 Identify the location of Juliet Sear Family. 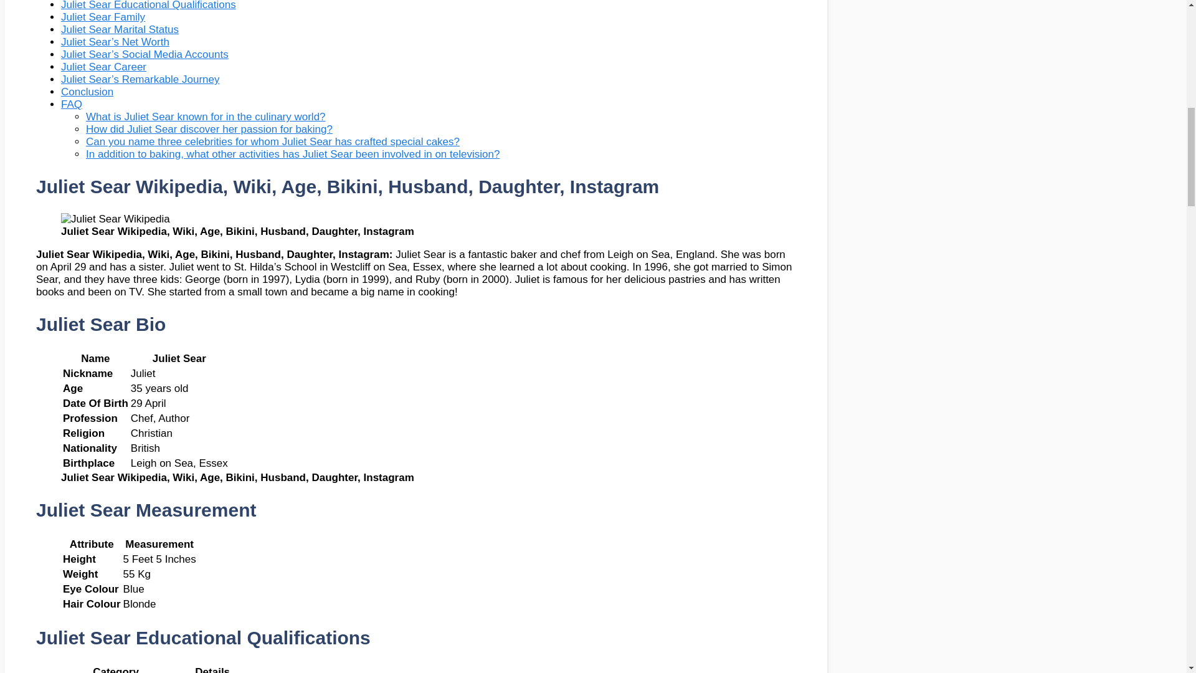
(102, 17).